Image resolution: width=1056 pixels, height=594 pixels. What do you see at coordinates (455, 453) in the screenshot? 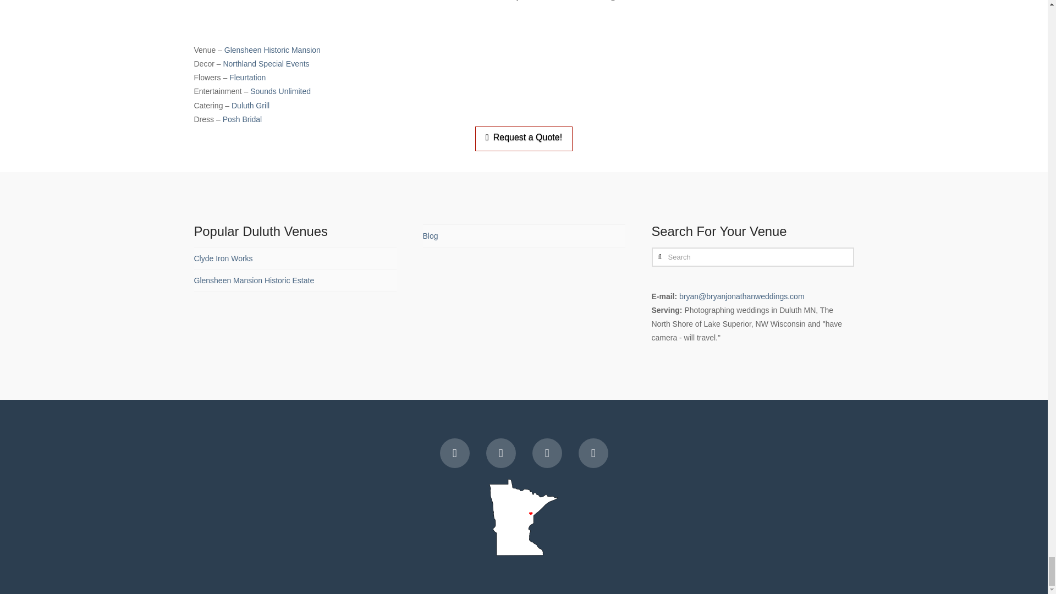
I see `Facebook` at bounding box center [455, 453].